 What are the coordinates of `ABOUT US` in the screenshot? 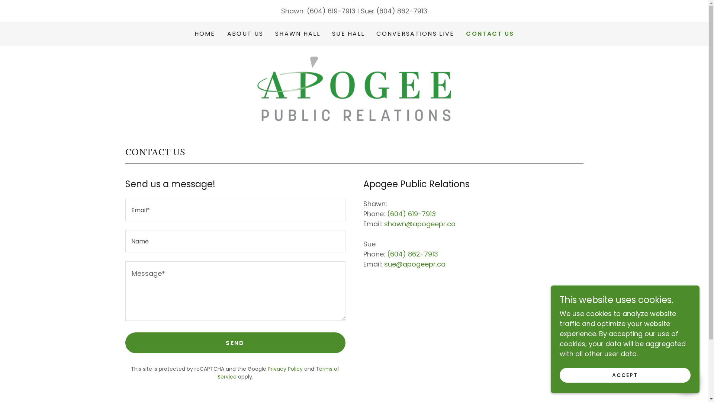 It's located at (245, 34).